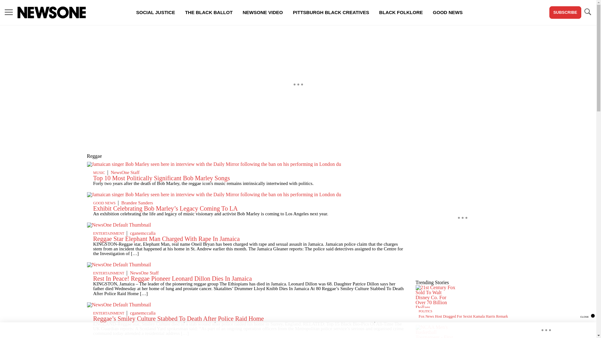  Describe the element at coordinates (144, 273) in the screenshot. I see `NewsOne Staff` at that location.